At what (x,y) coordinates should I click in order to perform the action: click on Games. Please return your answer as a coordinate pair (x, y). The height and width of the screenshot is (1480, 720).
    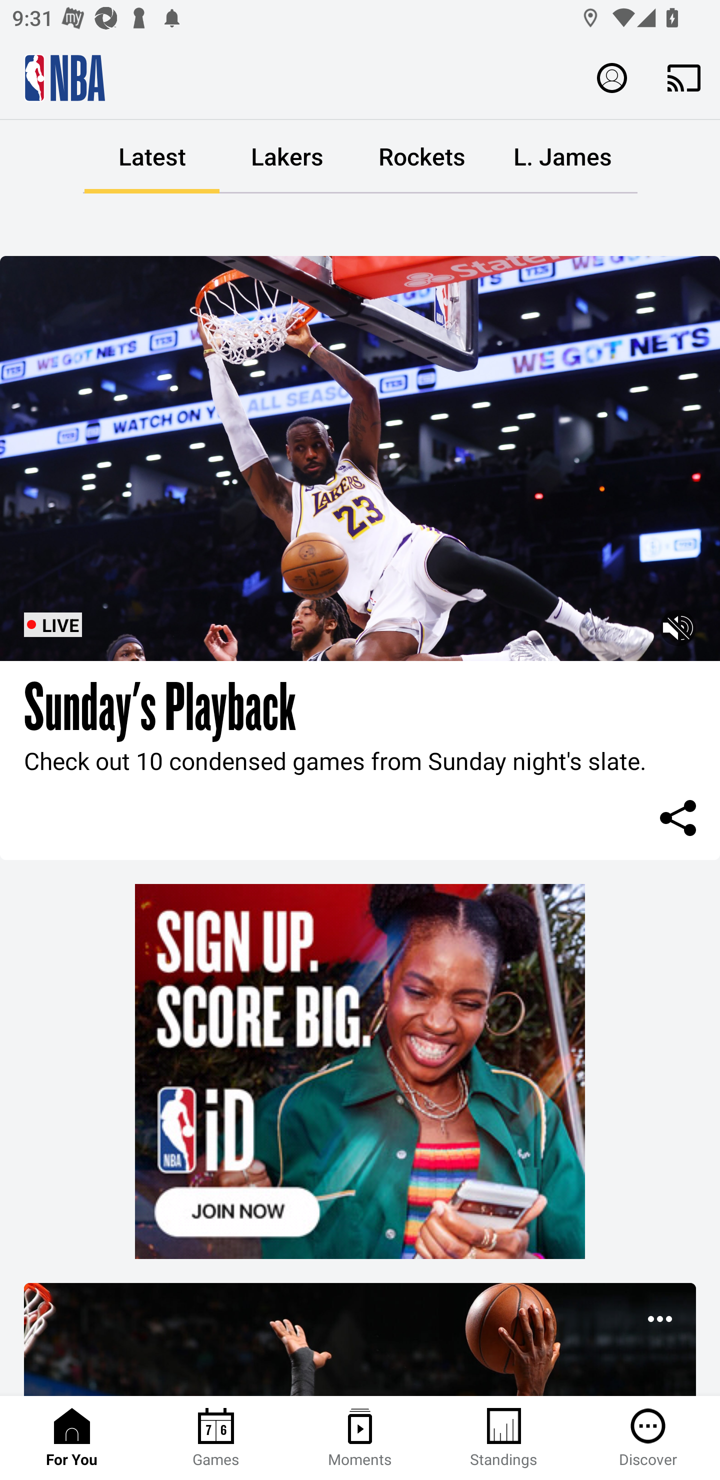
    Looking at the image, I should click on (216, 1438).